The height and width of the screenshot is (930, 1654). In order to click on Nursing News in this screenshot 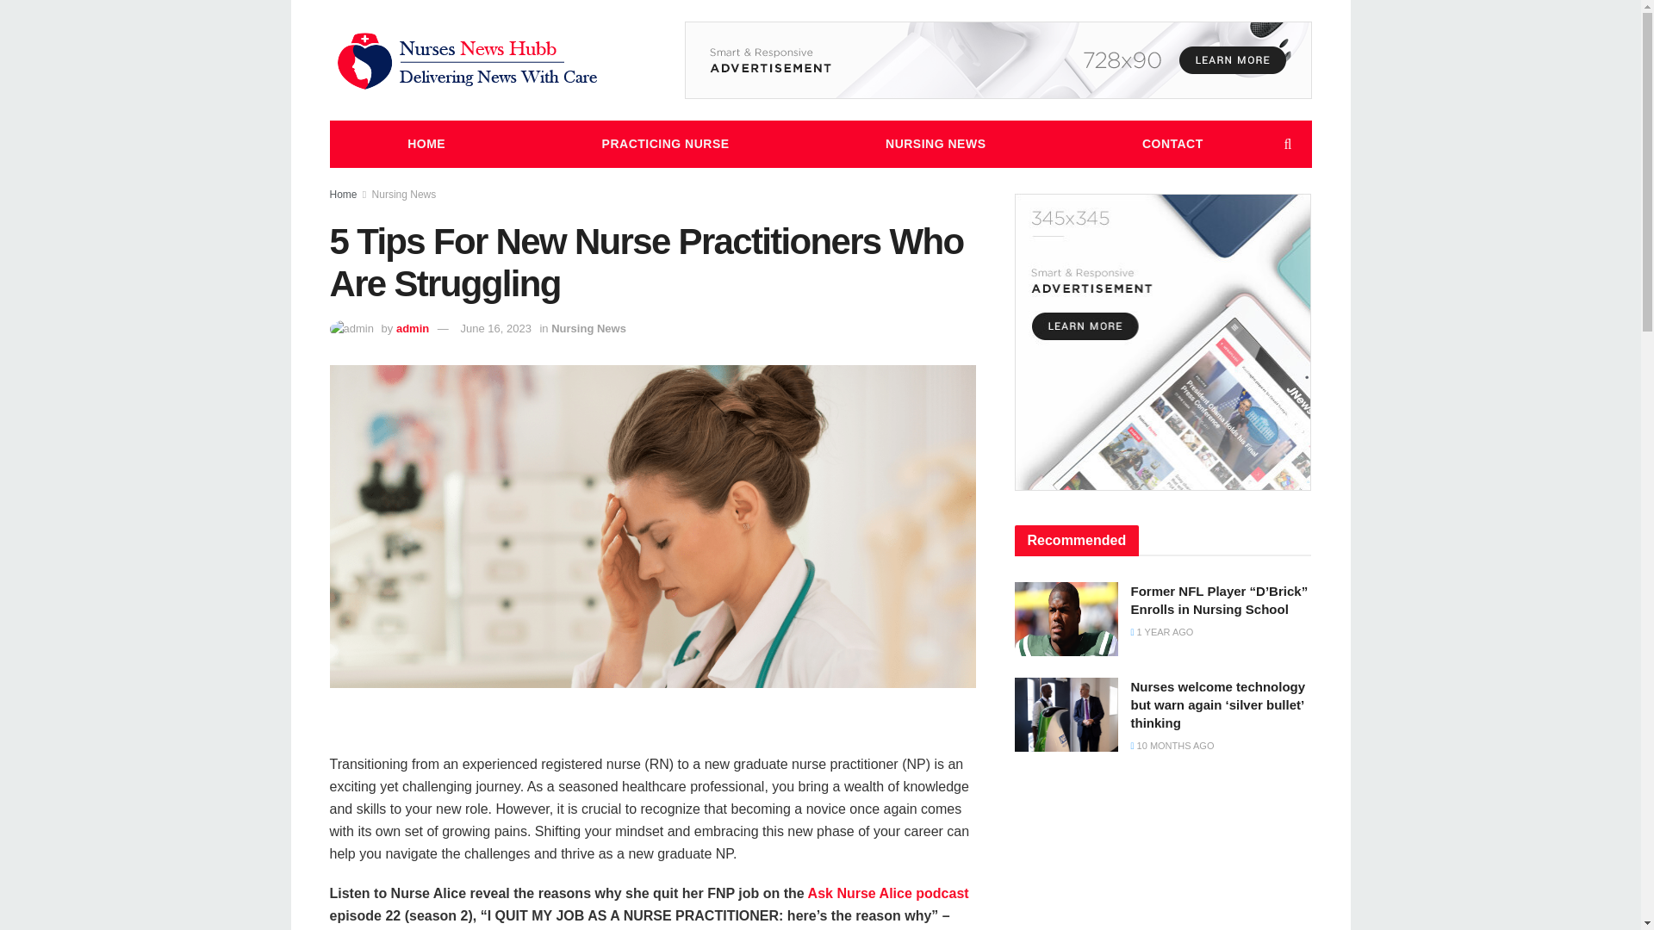, I will do `click(588, 327)`.